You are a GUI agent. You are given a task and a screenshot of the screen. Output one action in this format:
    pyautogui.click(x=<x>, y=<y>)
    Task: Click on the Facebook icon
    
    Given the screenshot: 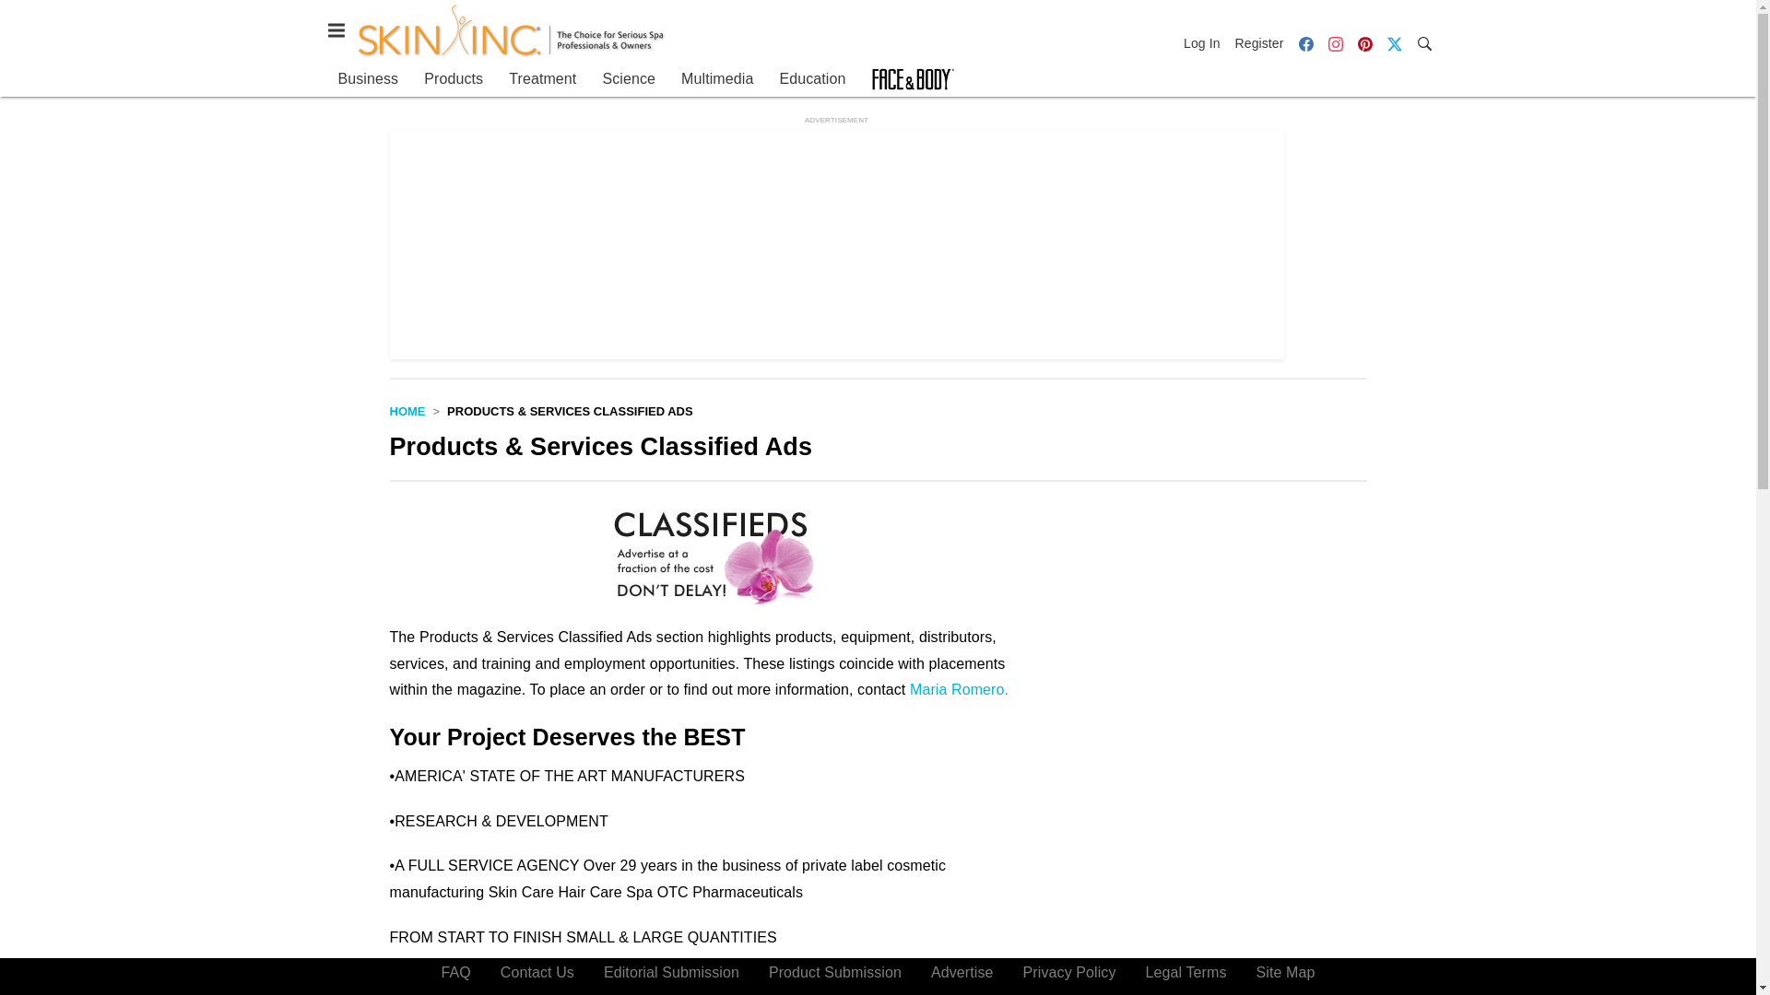 What is the action you would take?
    pyautogui.click(x=1305, y=42)
    